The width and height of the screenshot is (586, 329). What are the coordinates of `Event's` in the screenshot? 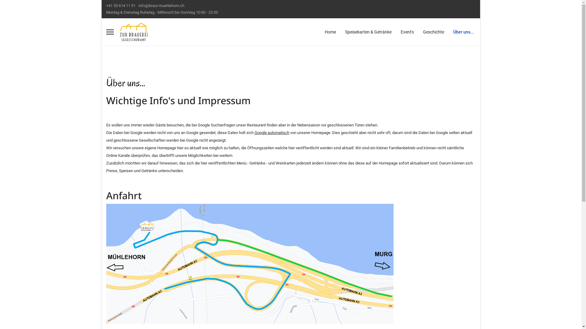 It's located at (407, 32).